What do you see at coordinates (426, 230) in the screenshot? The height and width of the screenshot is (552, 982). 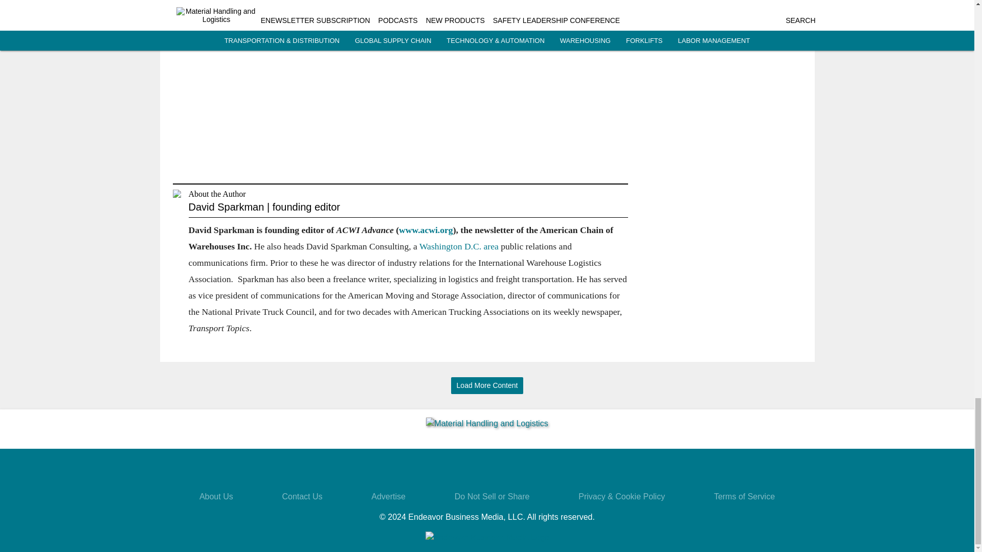 I see `www.acwi.org` at bounding box center [426, 230].